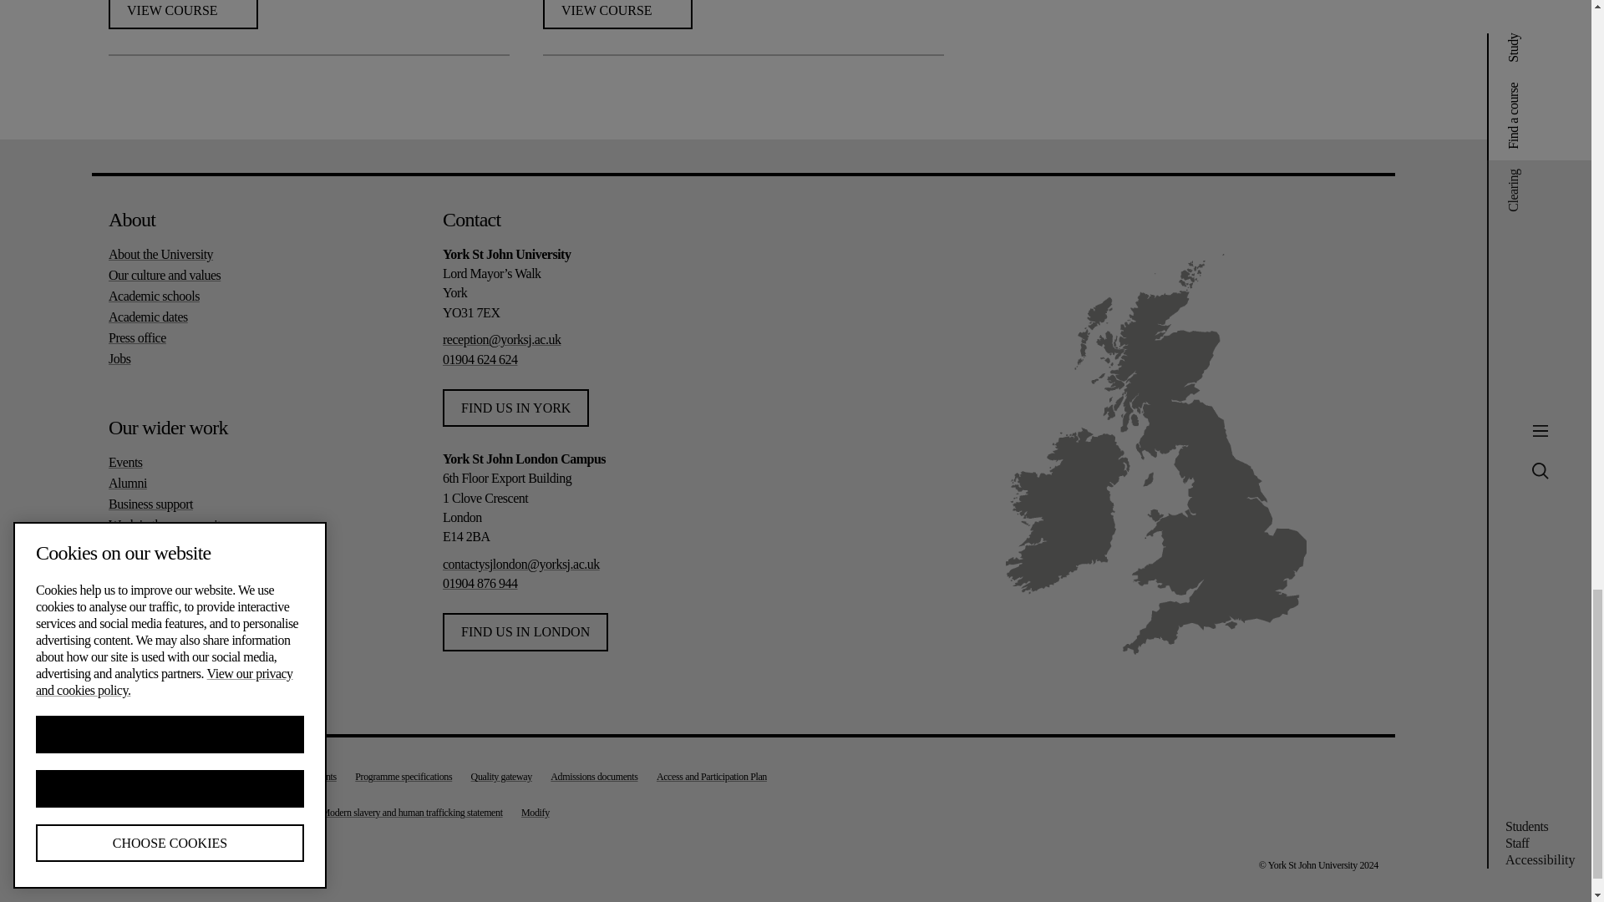 Image resolution: width=1604 pixels, height=902 pixels. What do you see at coordinates (167, 681) in the screenshot?
I see `Instagram` at bounding box center [167, 681].